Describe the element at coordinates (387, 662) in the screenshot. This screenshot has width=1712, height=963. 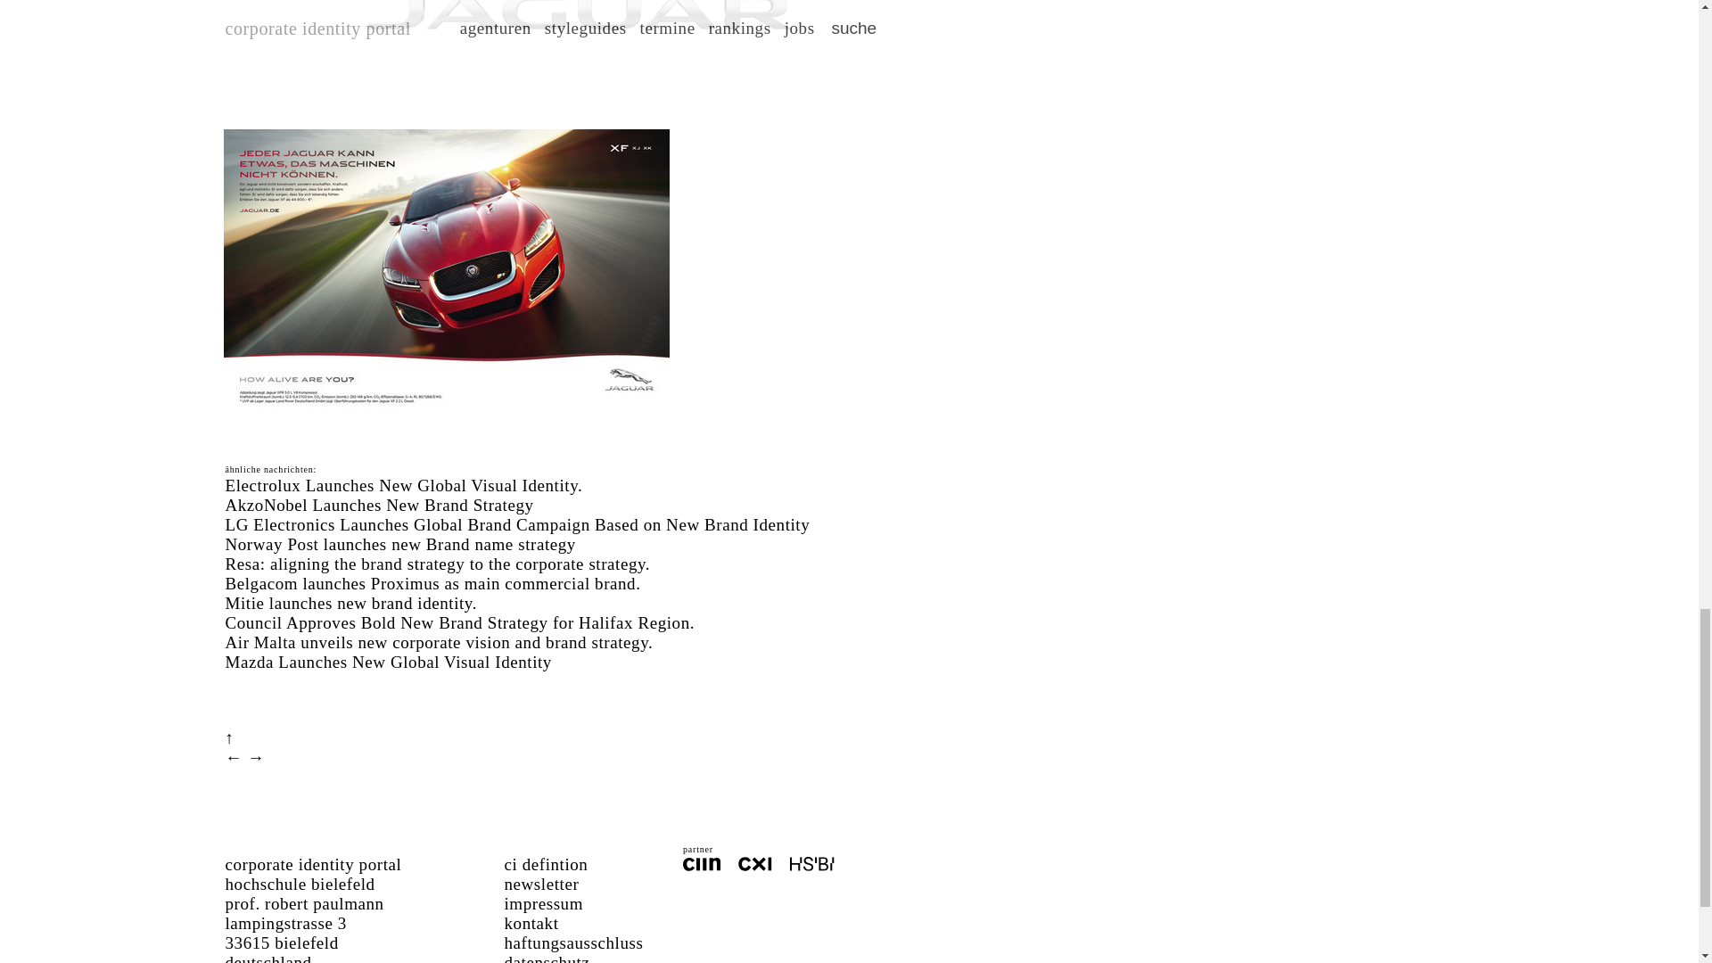
I see `Mazda Launches New Global Visual Identity` at that location.